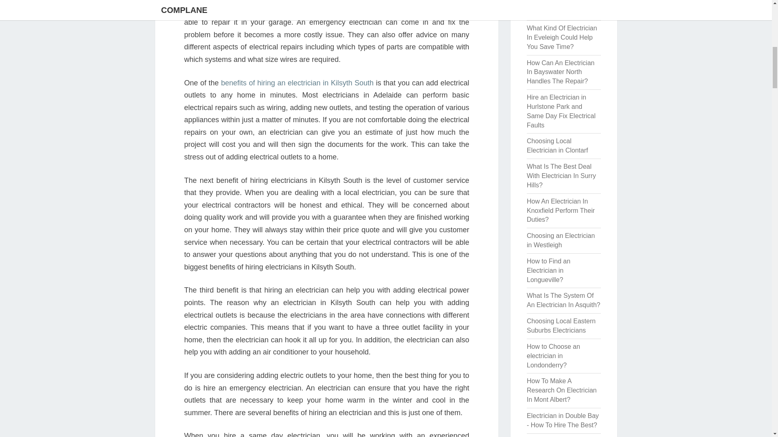 This screenshot has width=778, height=437. What do you see at coordinates (561, 210) in the screenshot?
I see `How An Electrician In Knoxfield Perform Their Duties?` at bounding box center [561, 210].